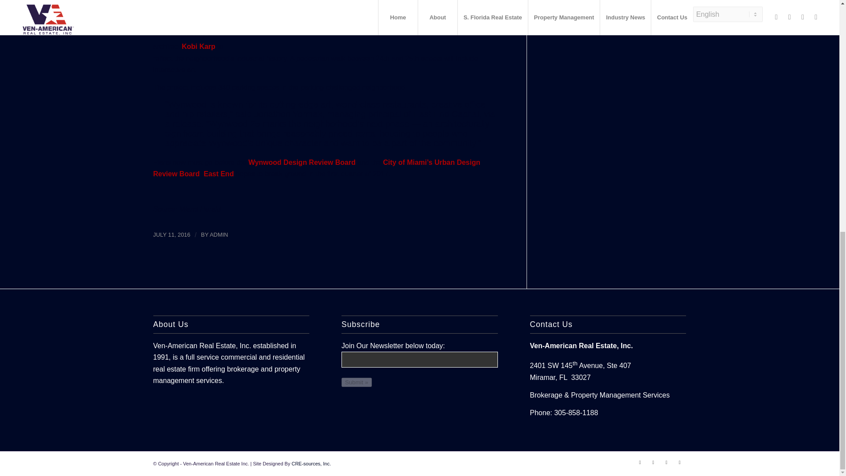 This screenshot has height=476, width=846. What do you see at coordinates (679, 462) in the screenshot?
I see `Rss` at bounding box center [679, 462].